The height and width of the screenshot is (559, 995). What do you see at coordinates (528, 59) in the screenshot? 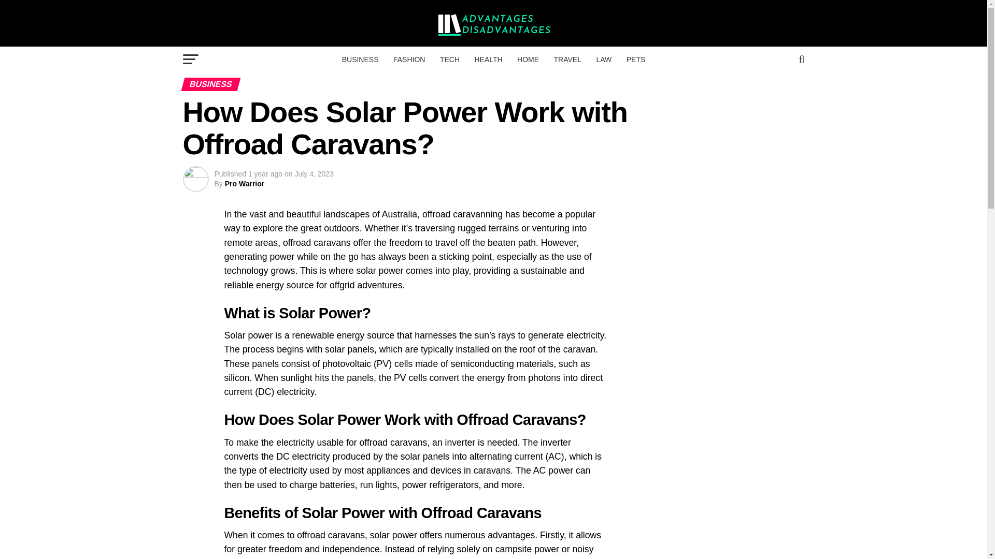
I see `HOME` at bounding box center [528, 59].